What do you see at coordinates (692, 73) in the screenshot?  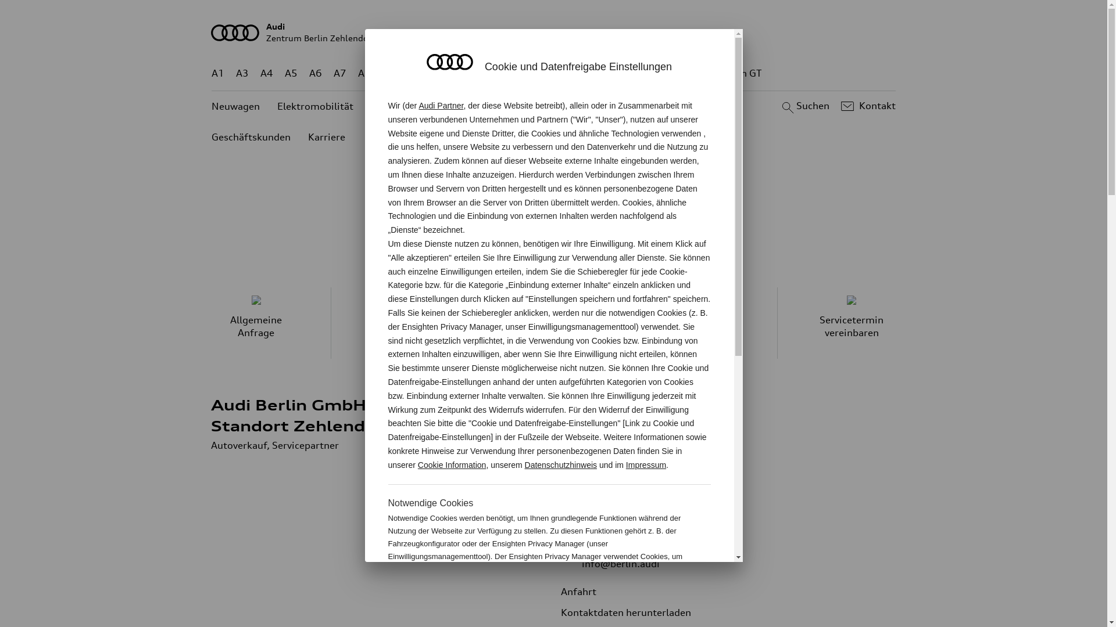 I see `g-tron` at bounding box center [692, 73].